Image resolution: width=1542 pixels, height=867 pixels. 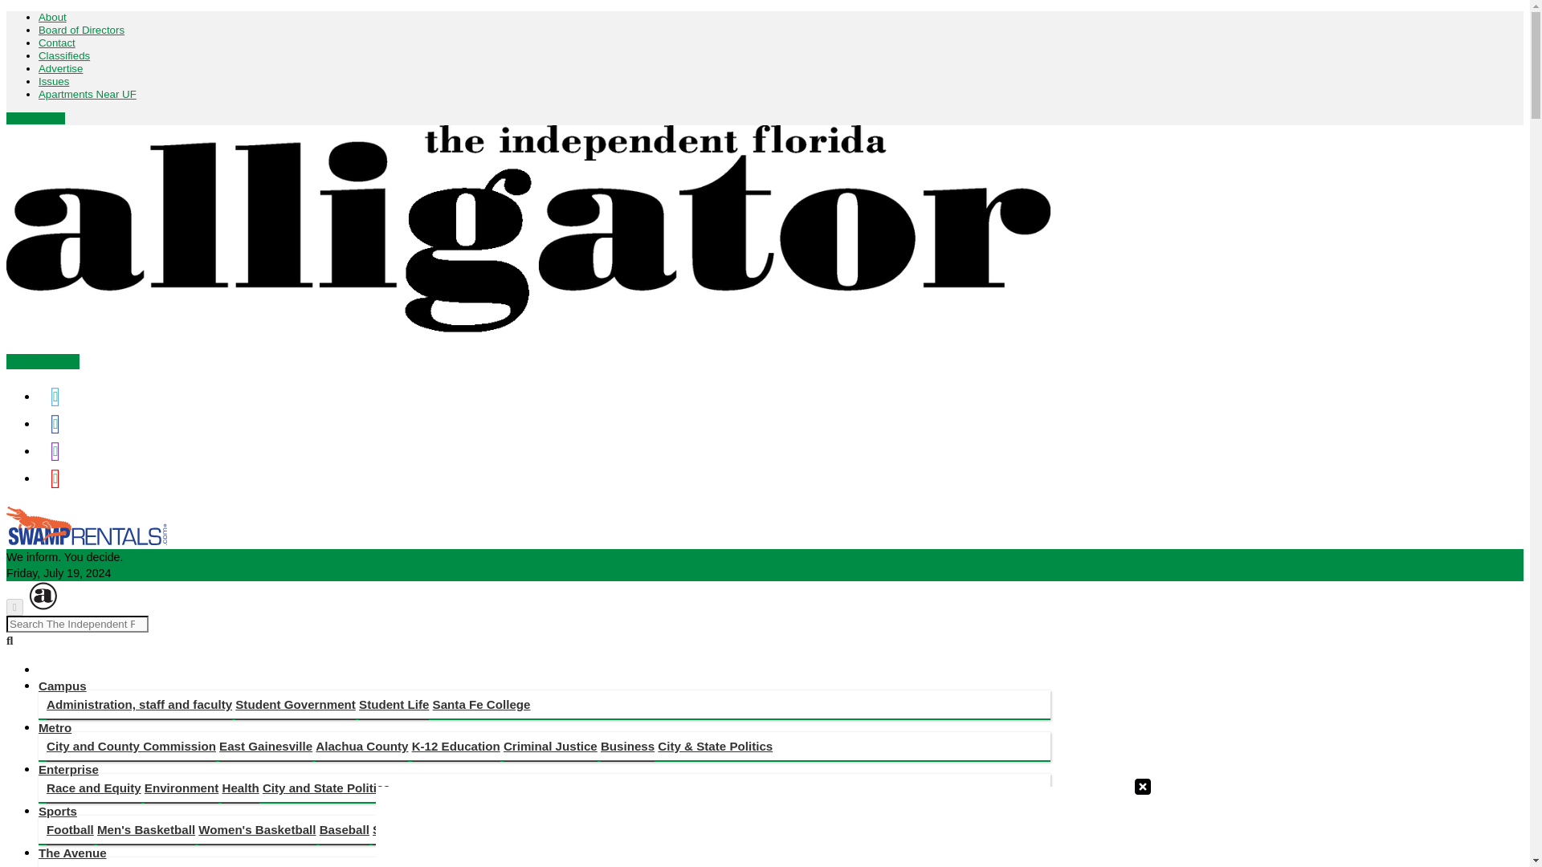 What do you see at coordinates (68, 769) in the screenshot?
I see `Enterprise` at bounding box center [68, 769].